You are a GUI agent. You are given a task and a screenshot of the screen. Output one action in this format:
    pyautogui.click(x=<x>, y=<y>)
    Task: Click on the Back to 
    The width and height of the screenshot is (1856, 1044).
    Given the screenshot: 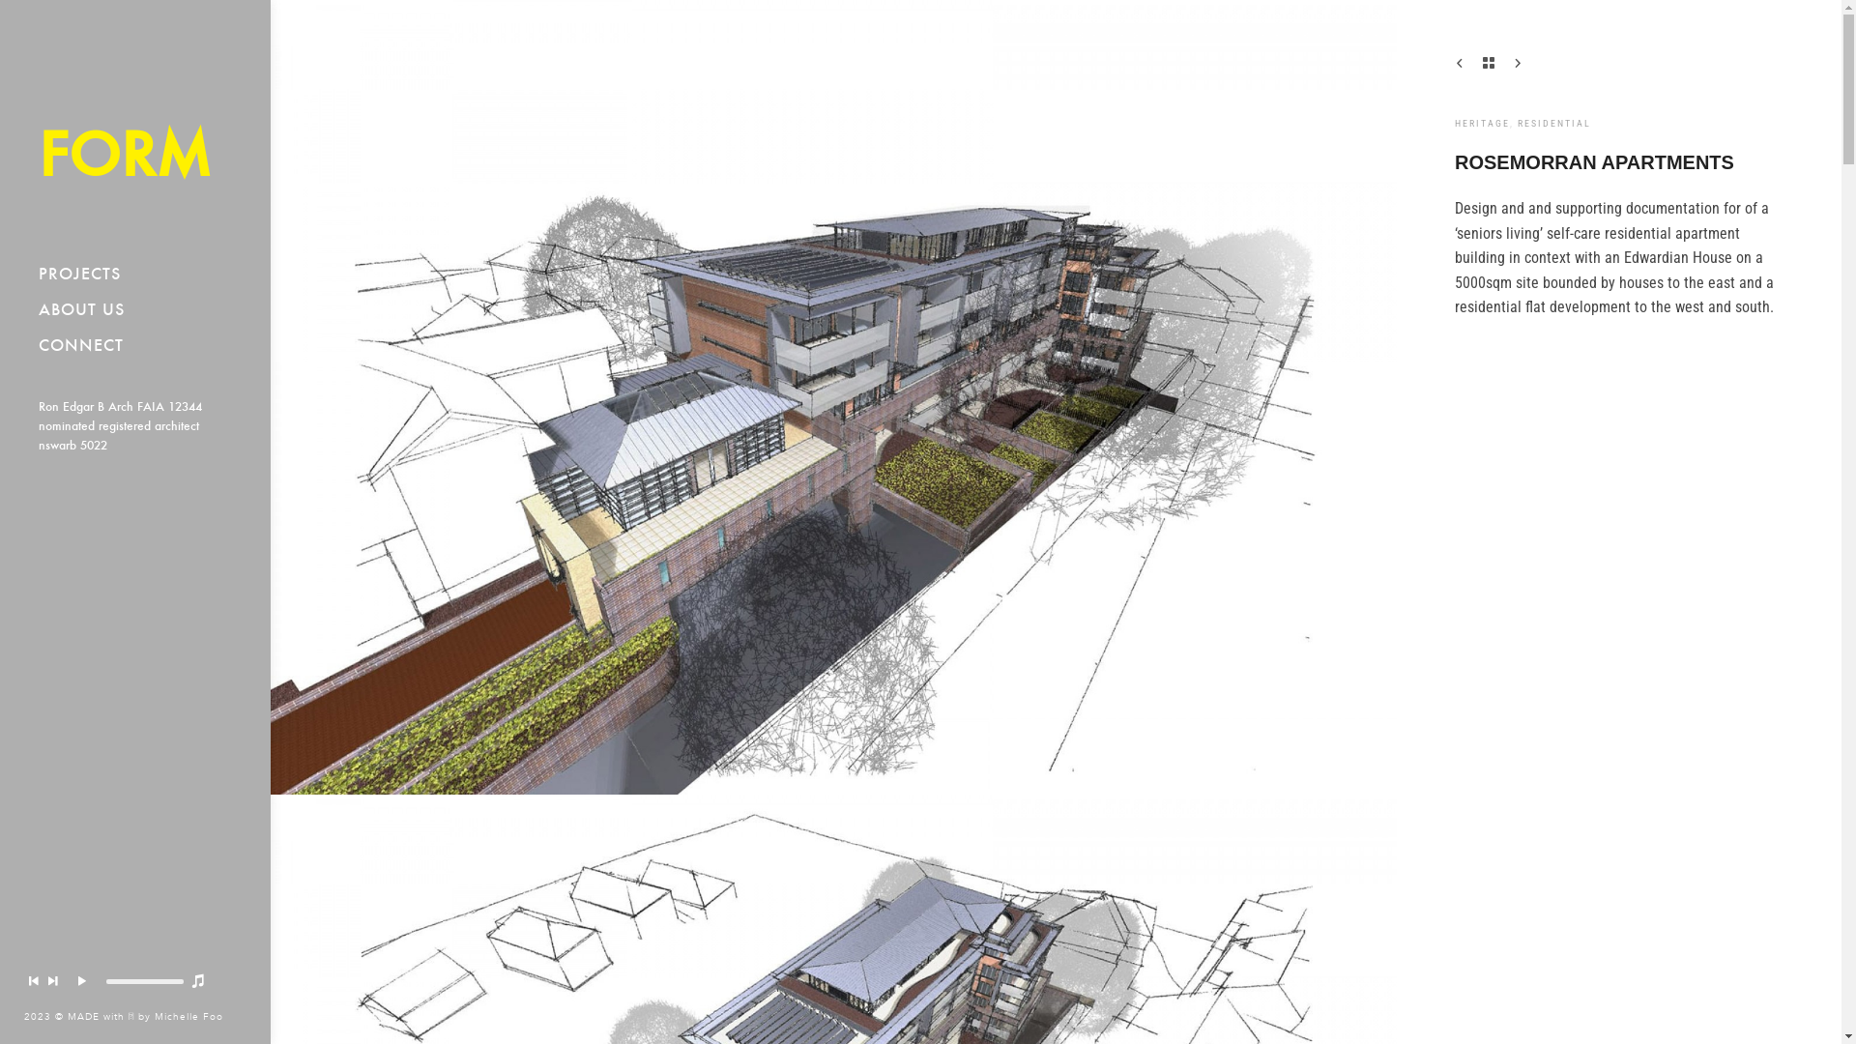 What is the action you would take?
    pyautogui.click(x=1489, y=63)
    